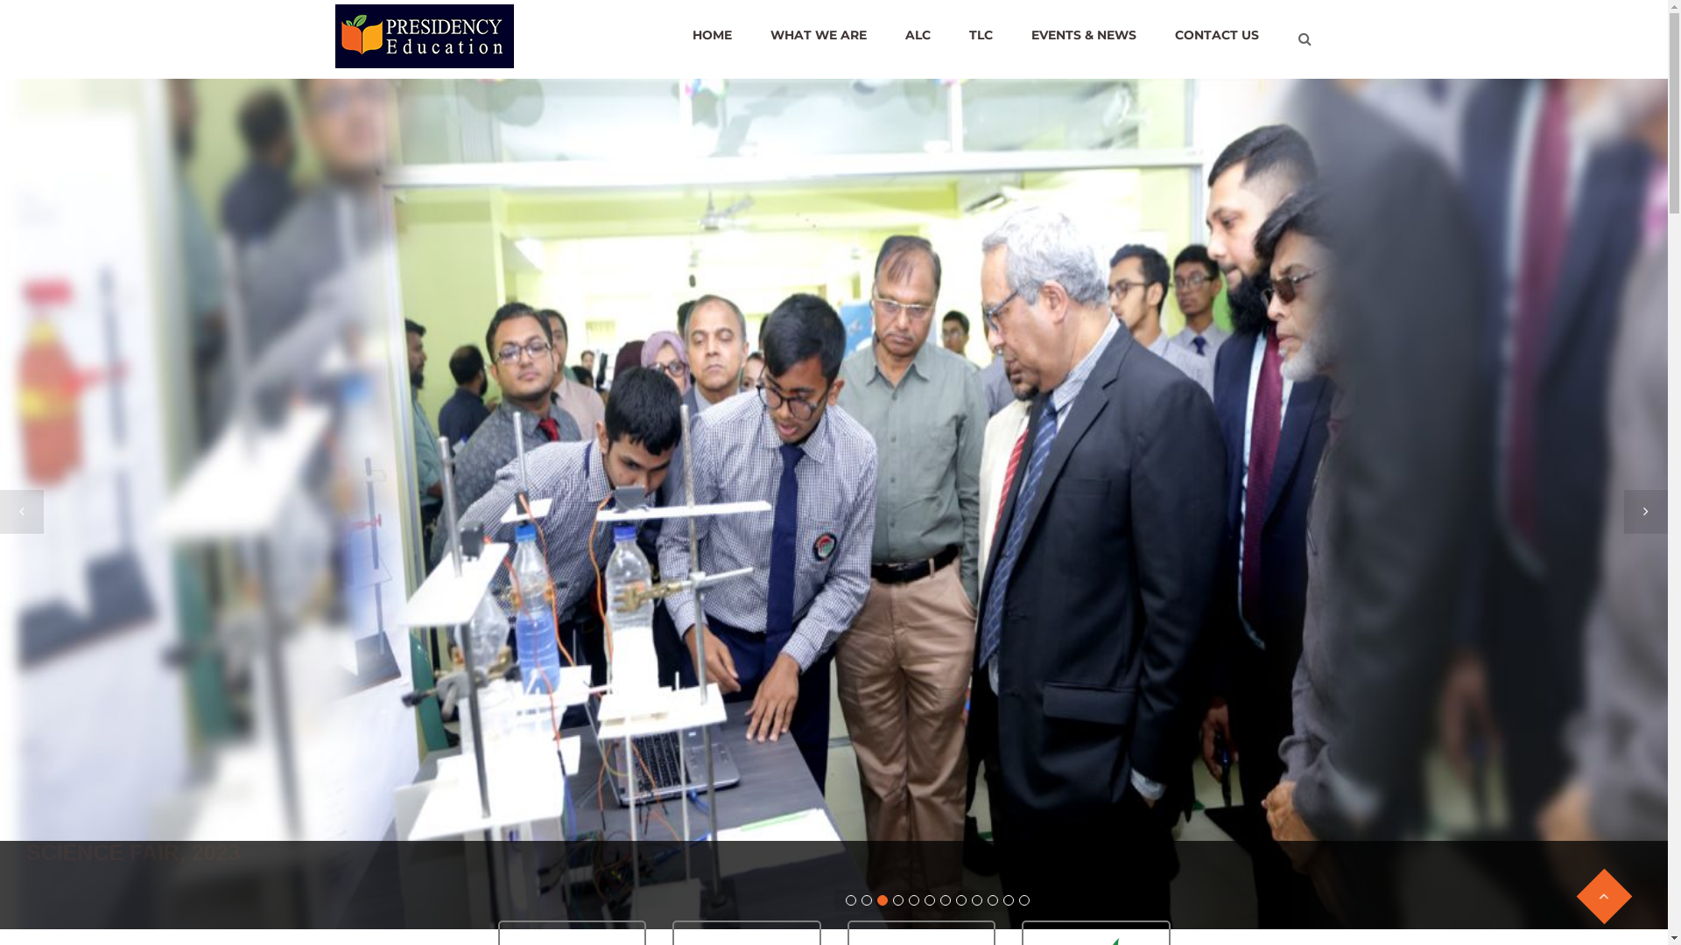 This screenshot has height=945, width=1681. Describe the element at coordinates (818, 35) in the screenshot. I see `WHAT WE ARE` at that location.